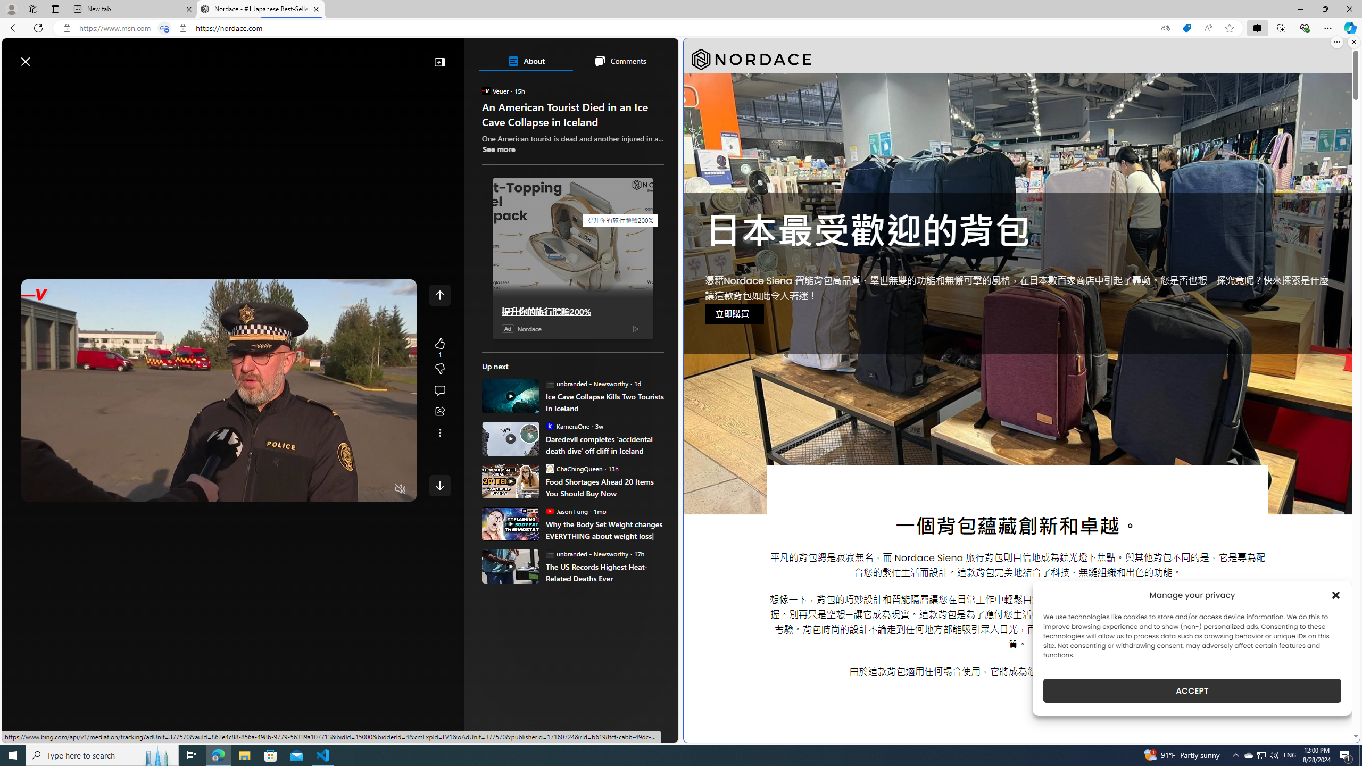  I want to click on Skip to content, so click(46, 56).